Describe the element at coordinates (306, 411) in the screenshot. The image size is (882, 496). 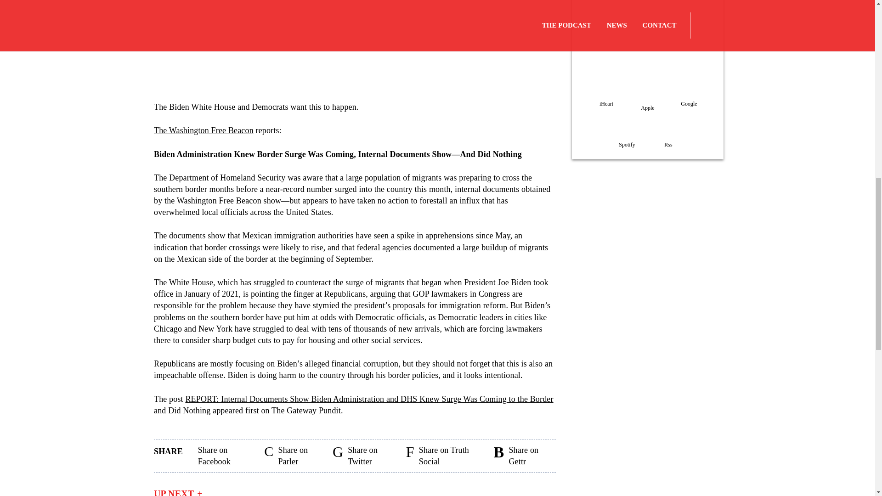
I see `The Gateway Pundit` at that location.